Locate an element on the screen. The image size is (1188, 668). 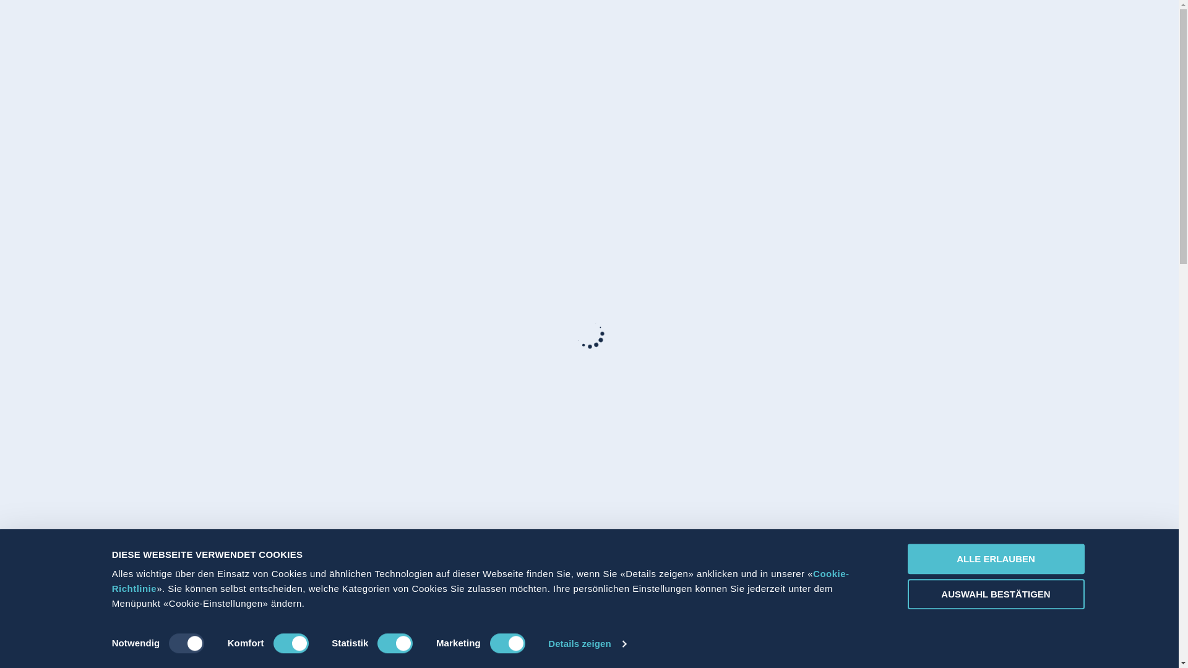
Partager is located at coordinates (958, 31).